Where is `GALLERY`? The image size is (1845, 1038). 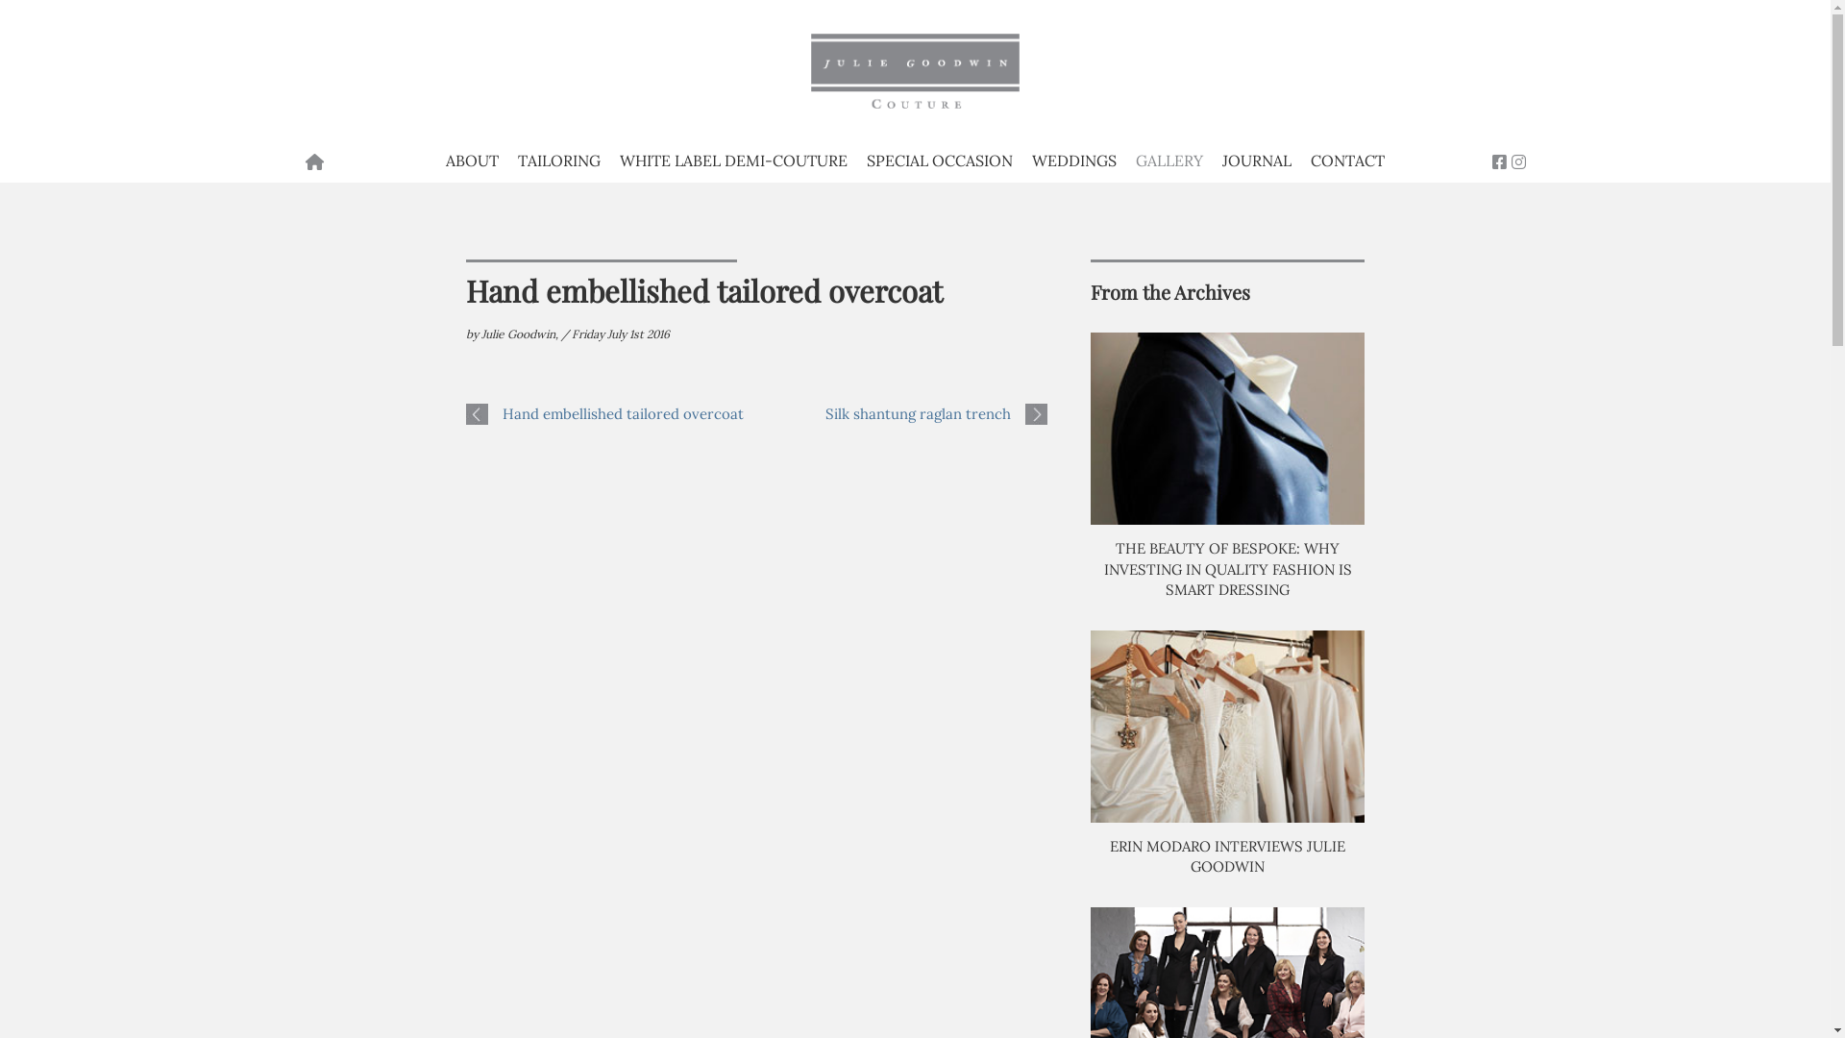
GALLERY is located at coordinates (1169, 158).